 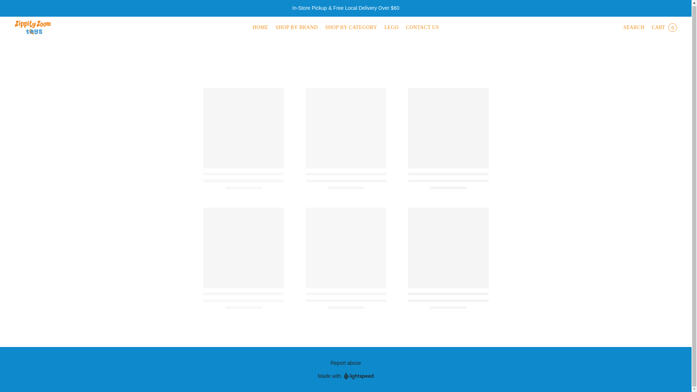 I want to click on CONTACT US, so click(x=420, y=28).